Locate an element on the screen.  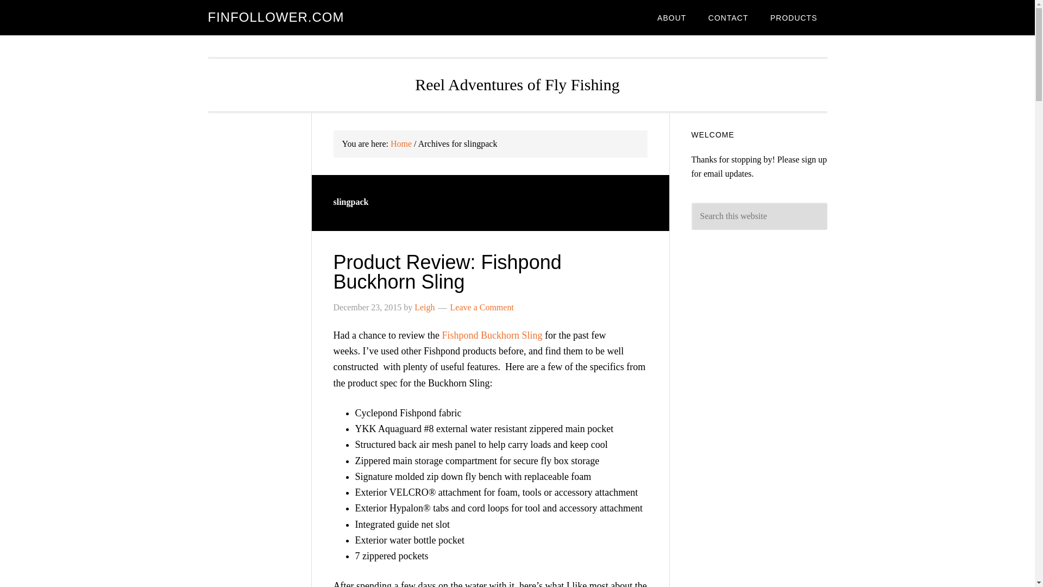
Leave a Comment is located at coordinates (482, 307).